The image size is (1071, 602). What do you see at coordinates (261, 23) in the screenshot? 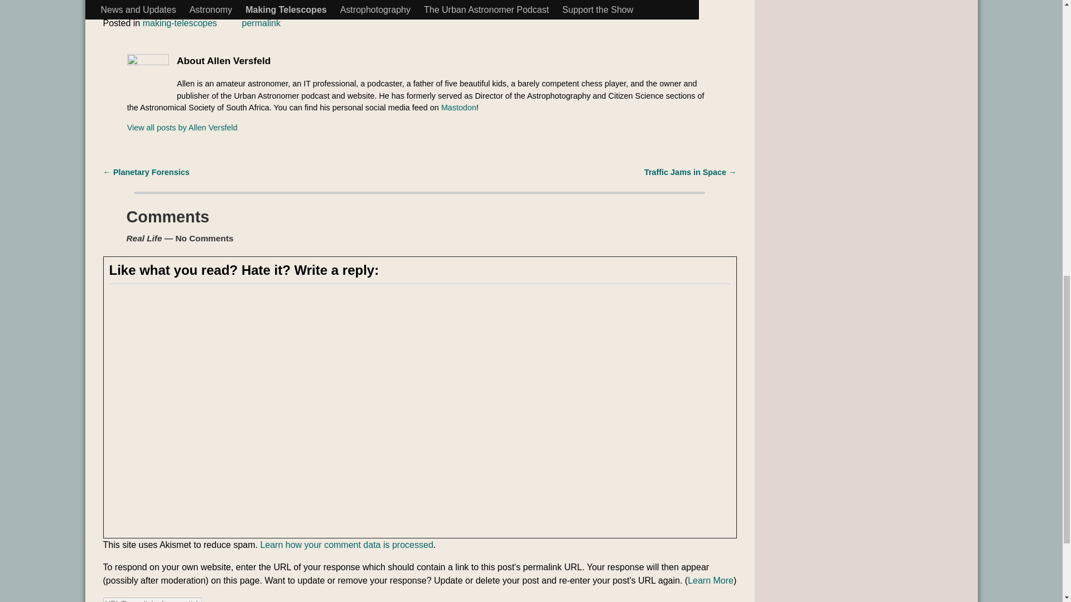
I see `permalink` at bounding box center [261, 23].